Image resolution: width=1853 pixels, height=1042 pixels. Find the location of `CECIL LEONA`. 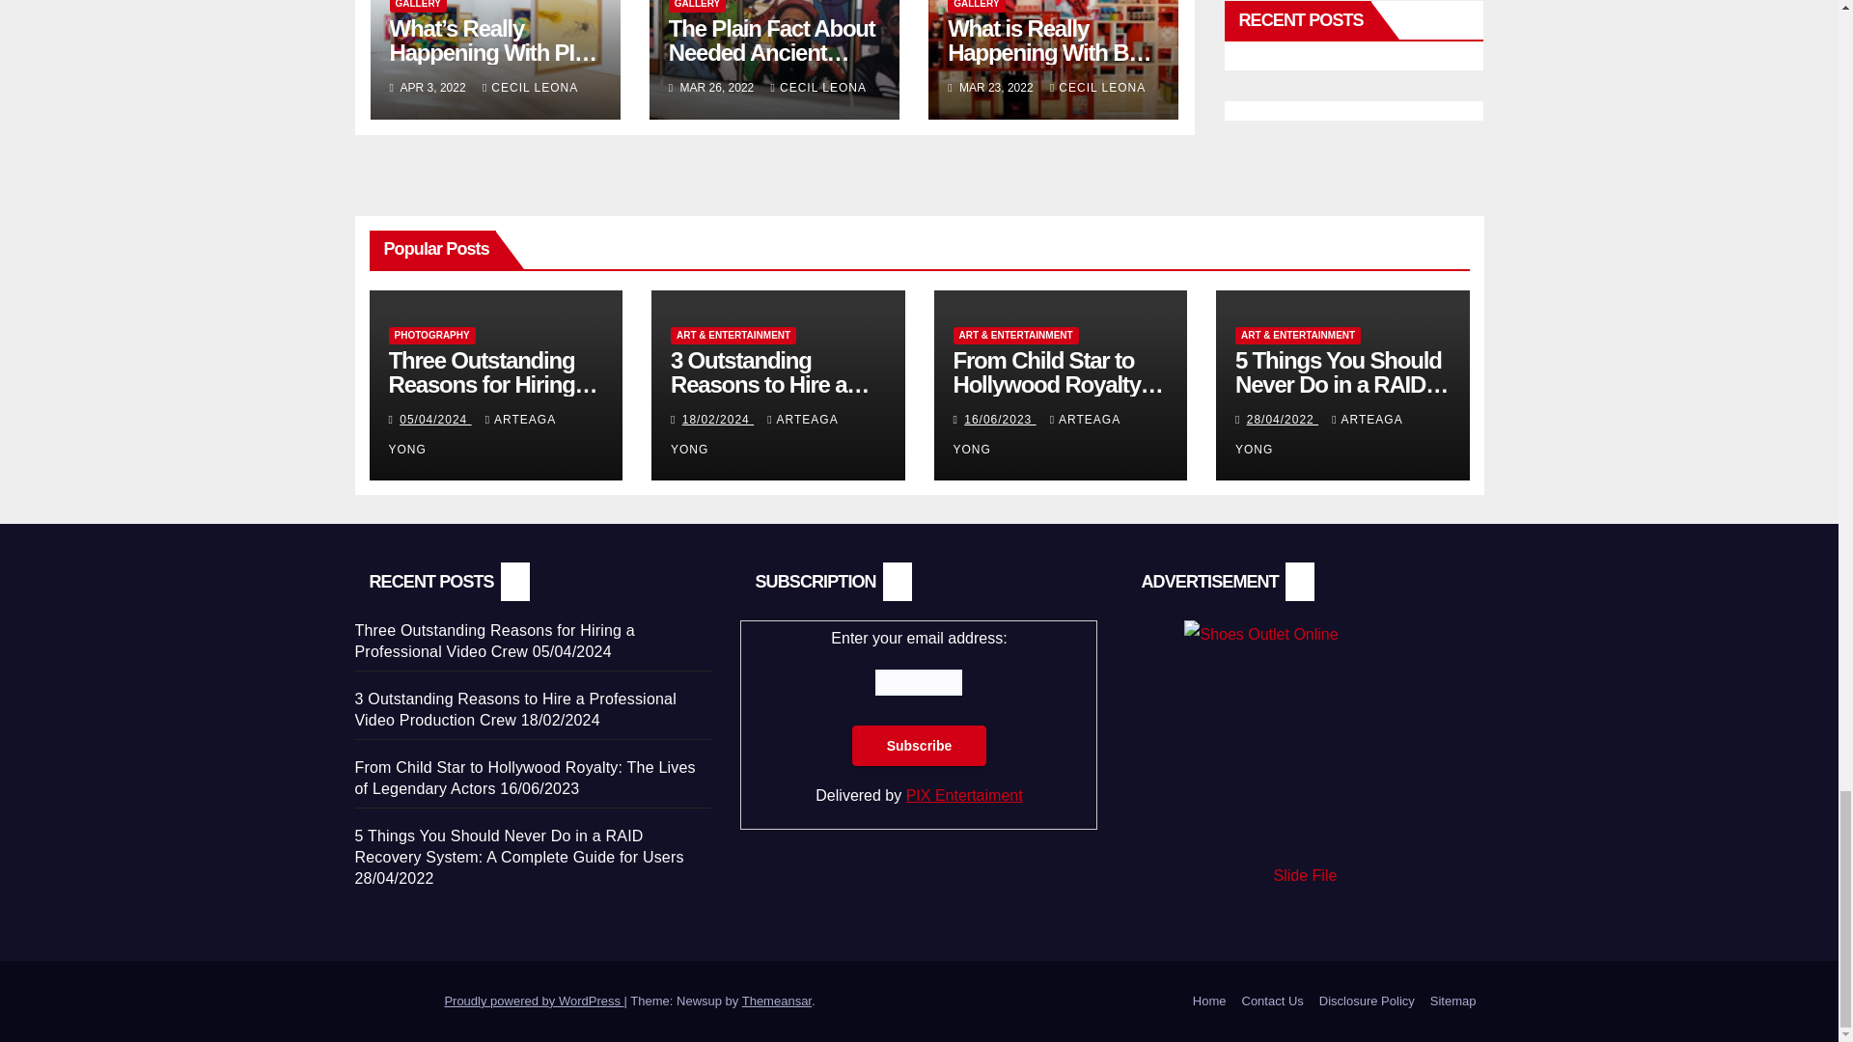

CECIL LEONA is located at coordinates (530, 88).